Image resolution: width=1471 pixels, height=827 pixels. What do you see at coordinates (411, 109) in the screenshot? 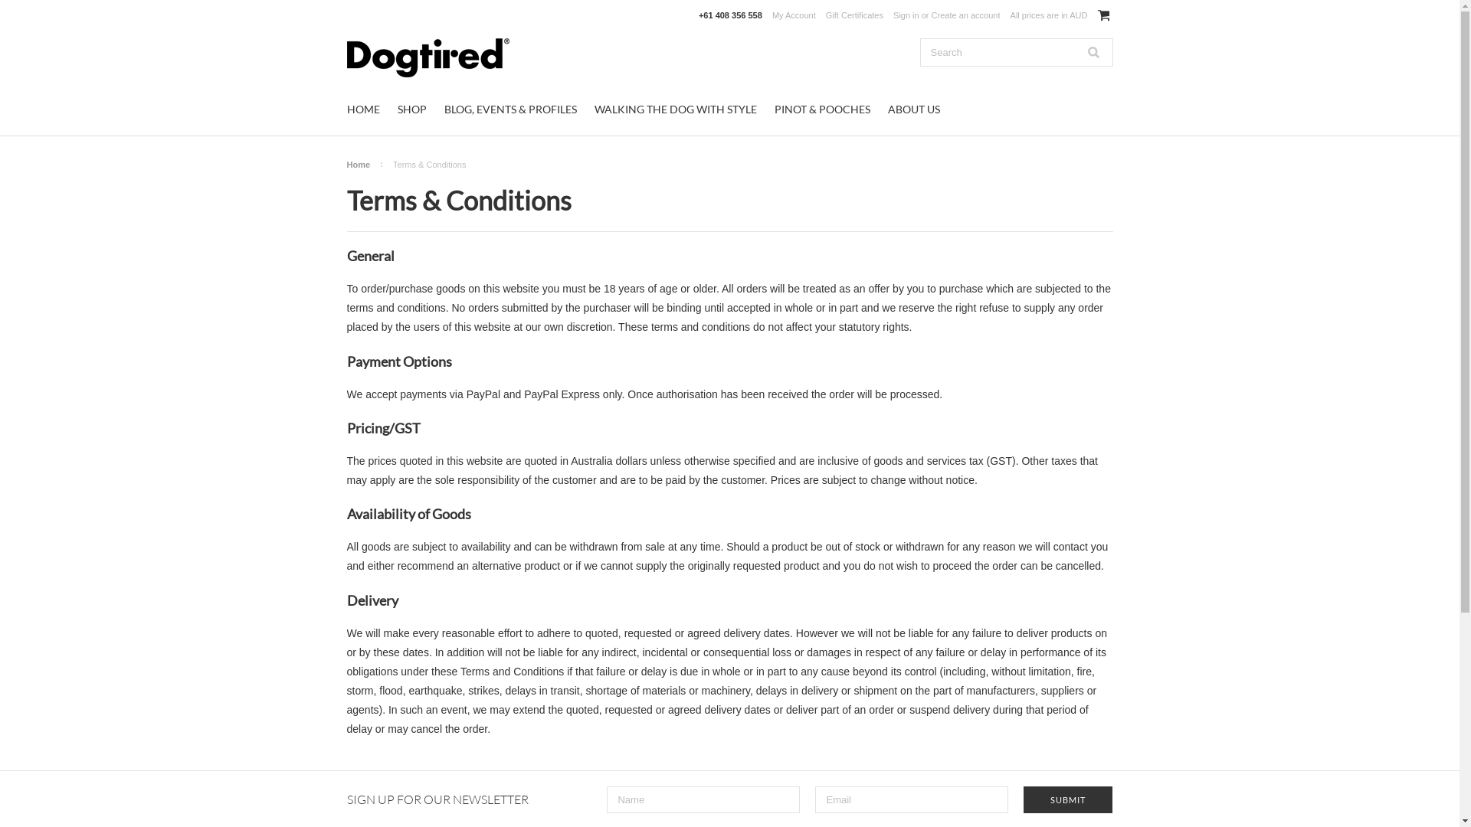
I see `SHOP` at bounding box center [411, 109].